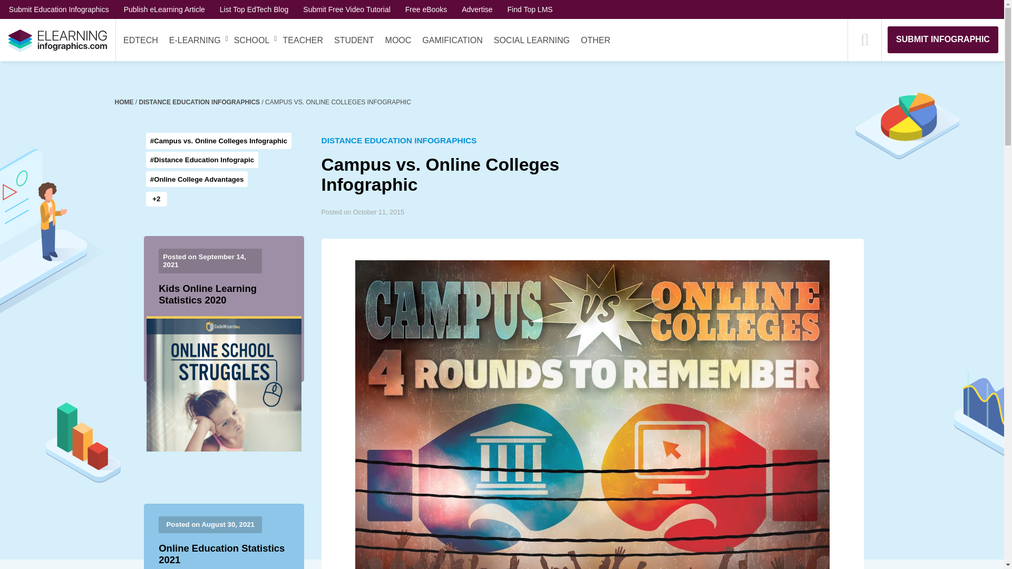 The height and width of the screenshot is (569, 1012). Describe the element at coordinates (476, 9) in the screenshot. I see `Advertise` at that location.